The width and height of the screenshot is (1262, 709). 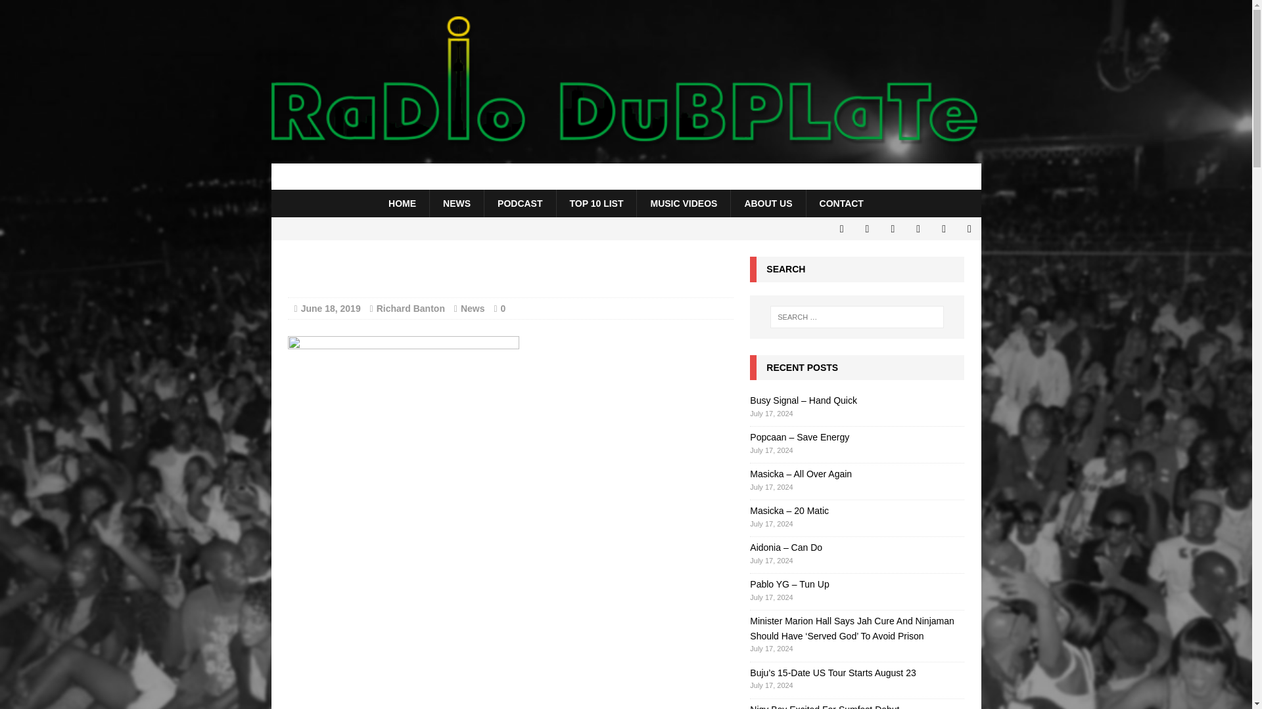 I want to click on NEWS, so click(x=456, y=204).